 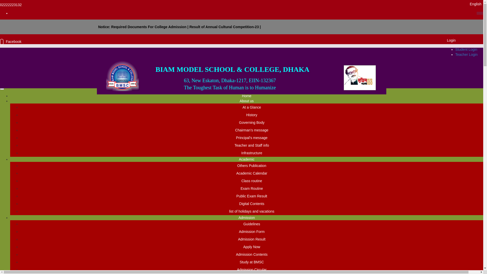 I want to click on Class routine, so click(x=252, y=181).